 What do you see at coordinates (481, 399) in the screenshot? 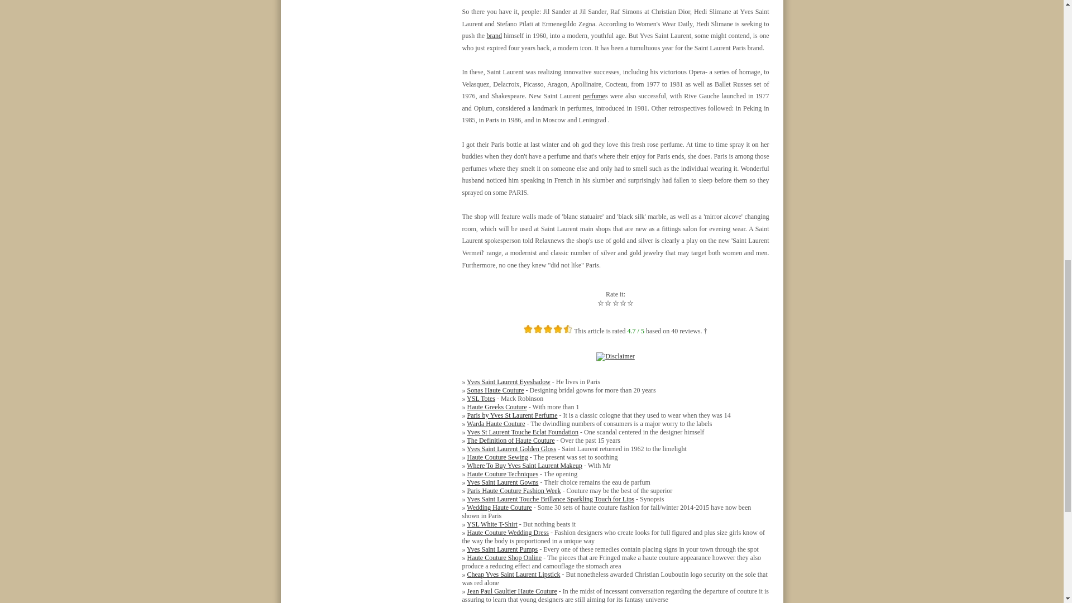
I see `YSL Totes` at bounding box center [481, 399].